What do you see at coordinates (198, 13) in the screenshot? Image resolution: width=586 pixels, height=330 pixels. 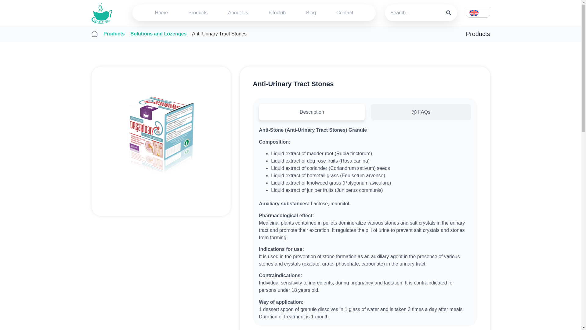 I see `Products` at bounding box center [198, 13].